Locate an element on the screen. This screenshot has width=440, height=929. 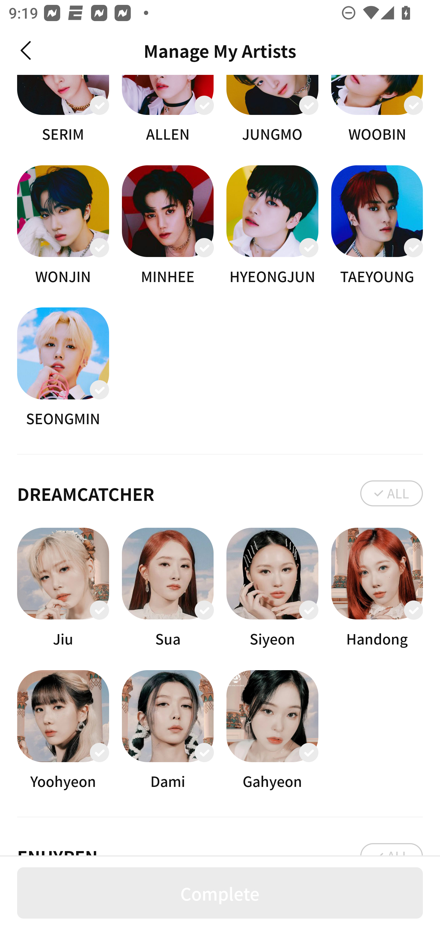
Complete is located at coordinates (220, 893).